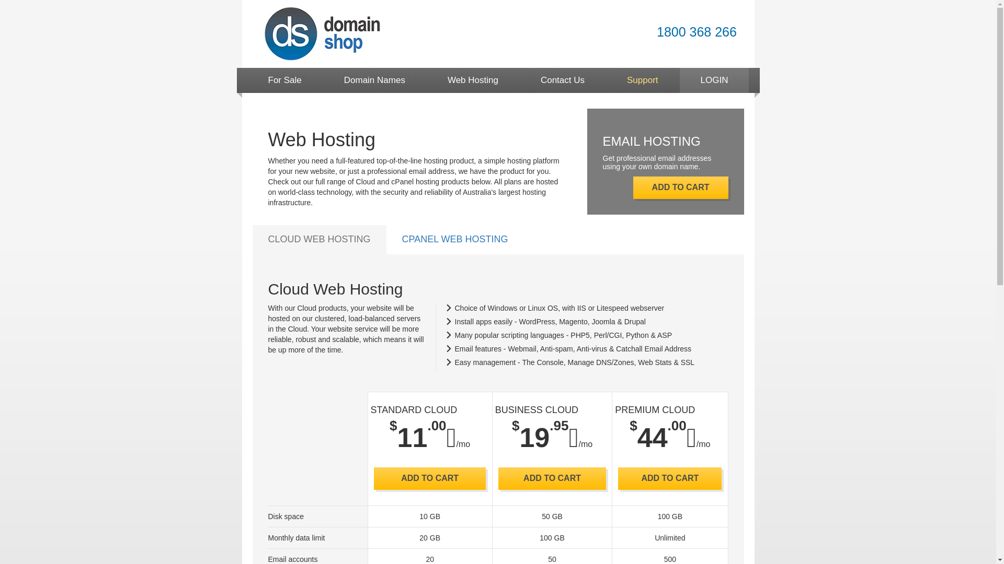 The height and width of the screenshot is (564, 1004). Describe the element at coordinates (473, 80) in the screenshot. I see `Web Hosting` at that location.